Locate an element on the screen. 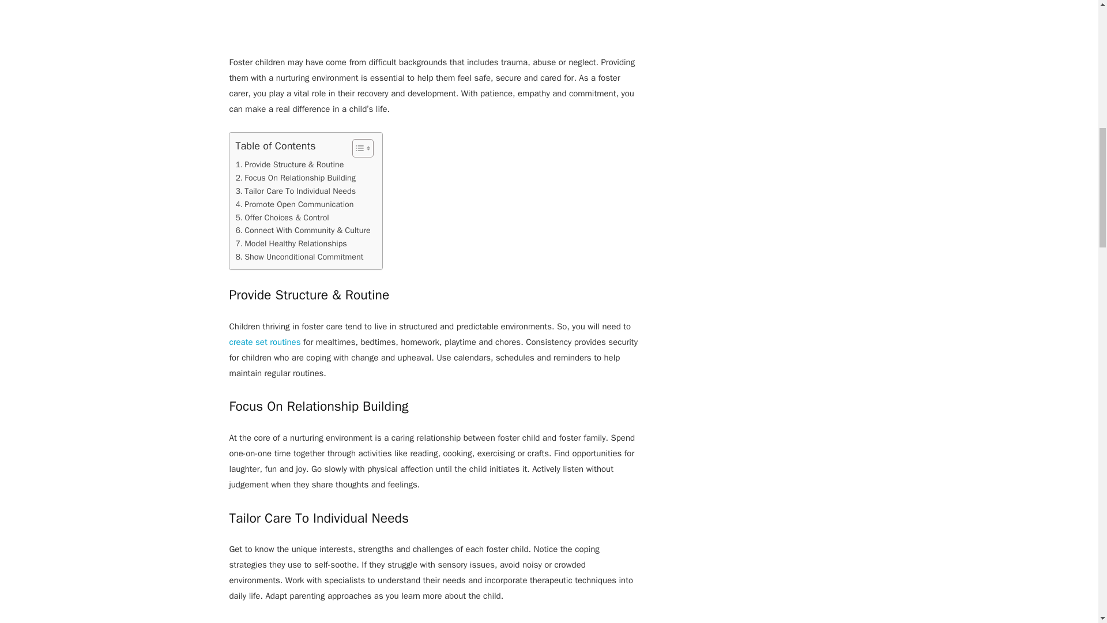  Focus On Relationship Building is located at coordinates (295, 178).